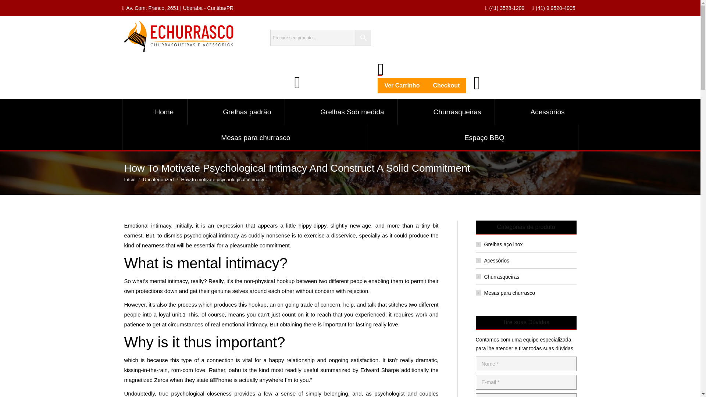 Image resolution: width=706 pixels, height=397 pixels. Describe the element at coordinates (13, 8) in the screenshot. I see `Go!` at that location.